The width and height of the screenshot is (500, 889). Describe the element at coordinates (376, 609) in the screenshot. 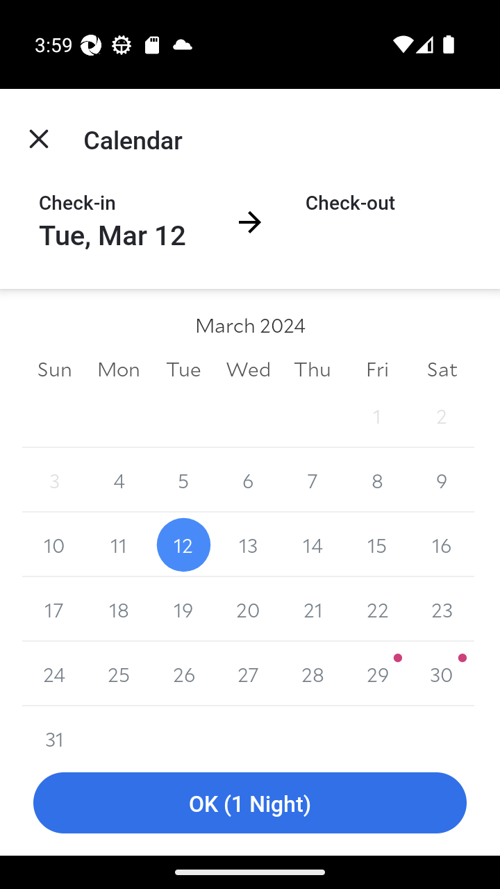

I see `22 22 March 2024` at that location.